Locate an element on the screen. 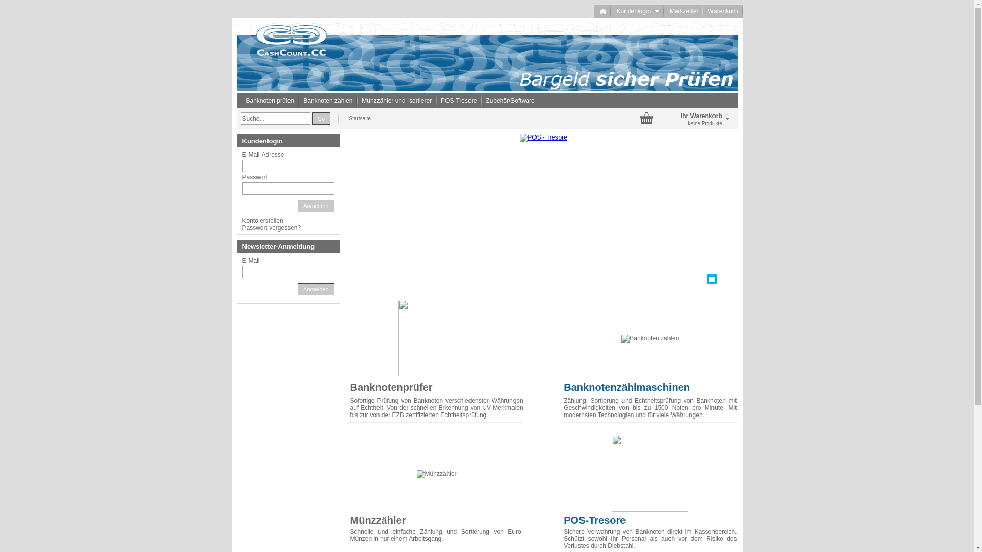 This screenshot has width=982, height=552. Passwort vergessen? is located at coordinates (272, 228).